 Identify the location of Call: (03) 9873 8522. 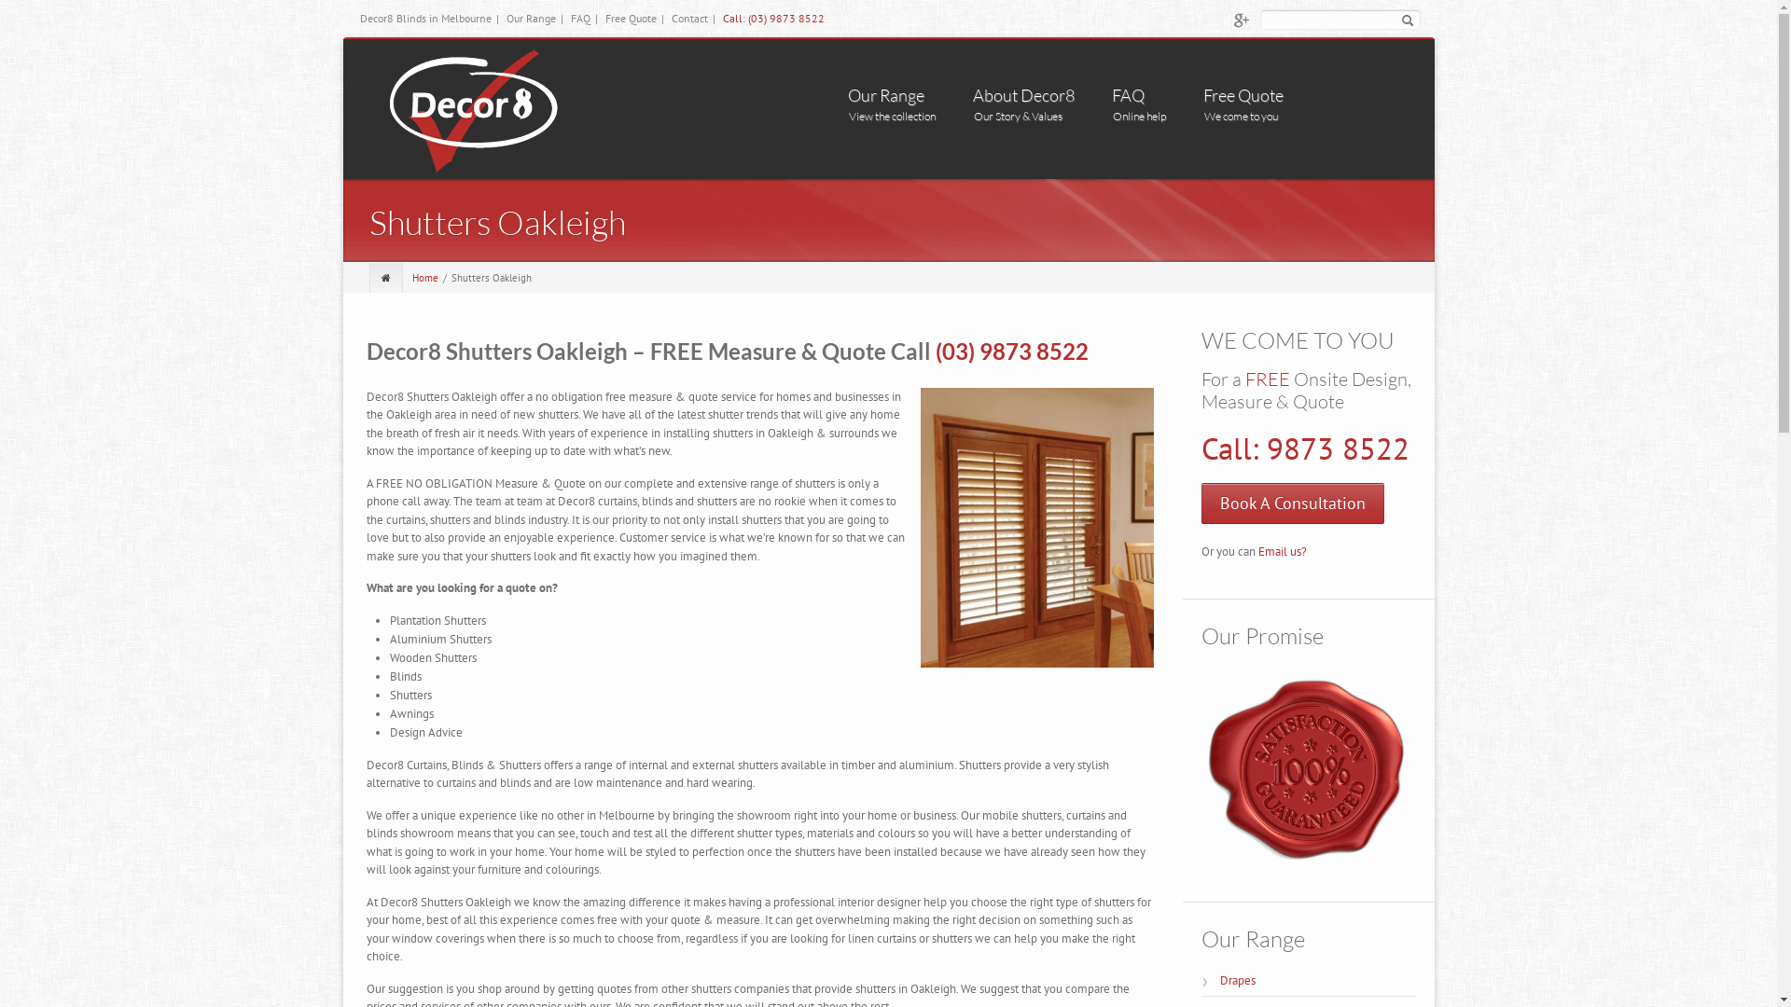
(772, 19).